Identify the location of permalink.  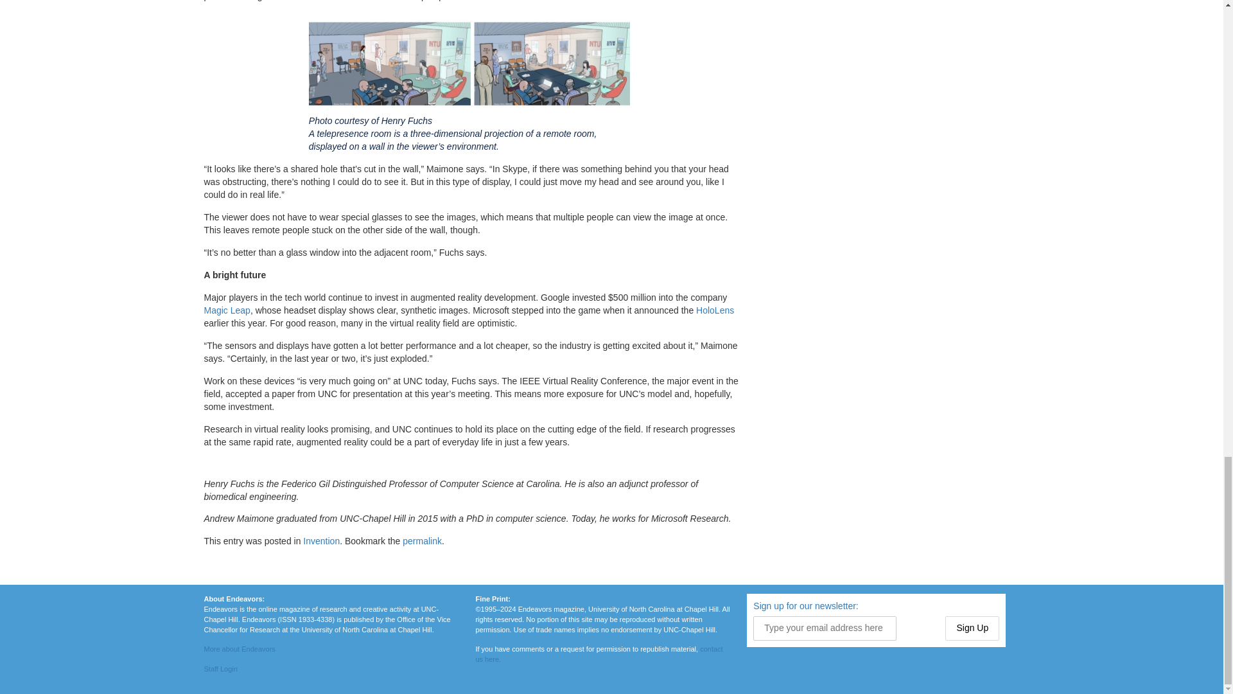
(422, 540).